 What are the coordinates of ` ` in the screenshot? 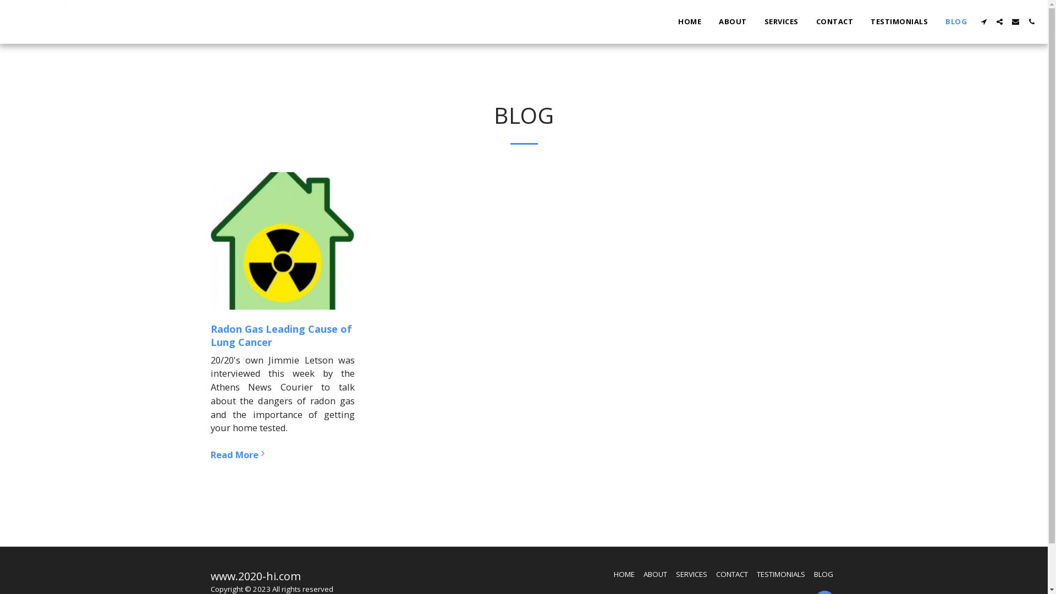 It's located at (1015, 22).